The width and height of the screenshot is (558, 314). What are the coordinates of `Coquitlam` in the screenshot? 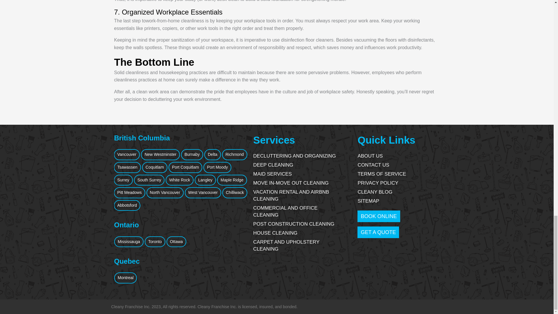 It's located at (155, 167).